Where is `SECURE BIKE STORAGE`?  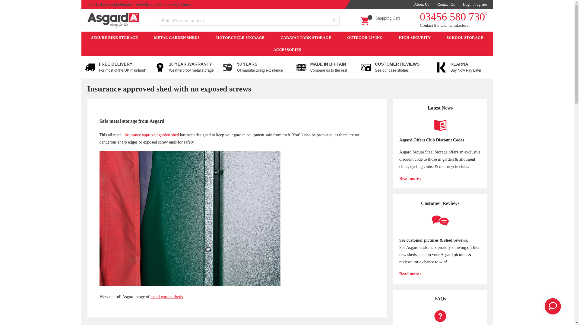
SECURE BIKE STORAGE is located at coordinates (114, 37).